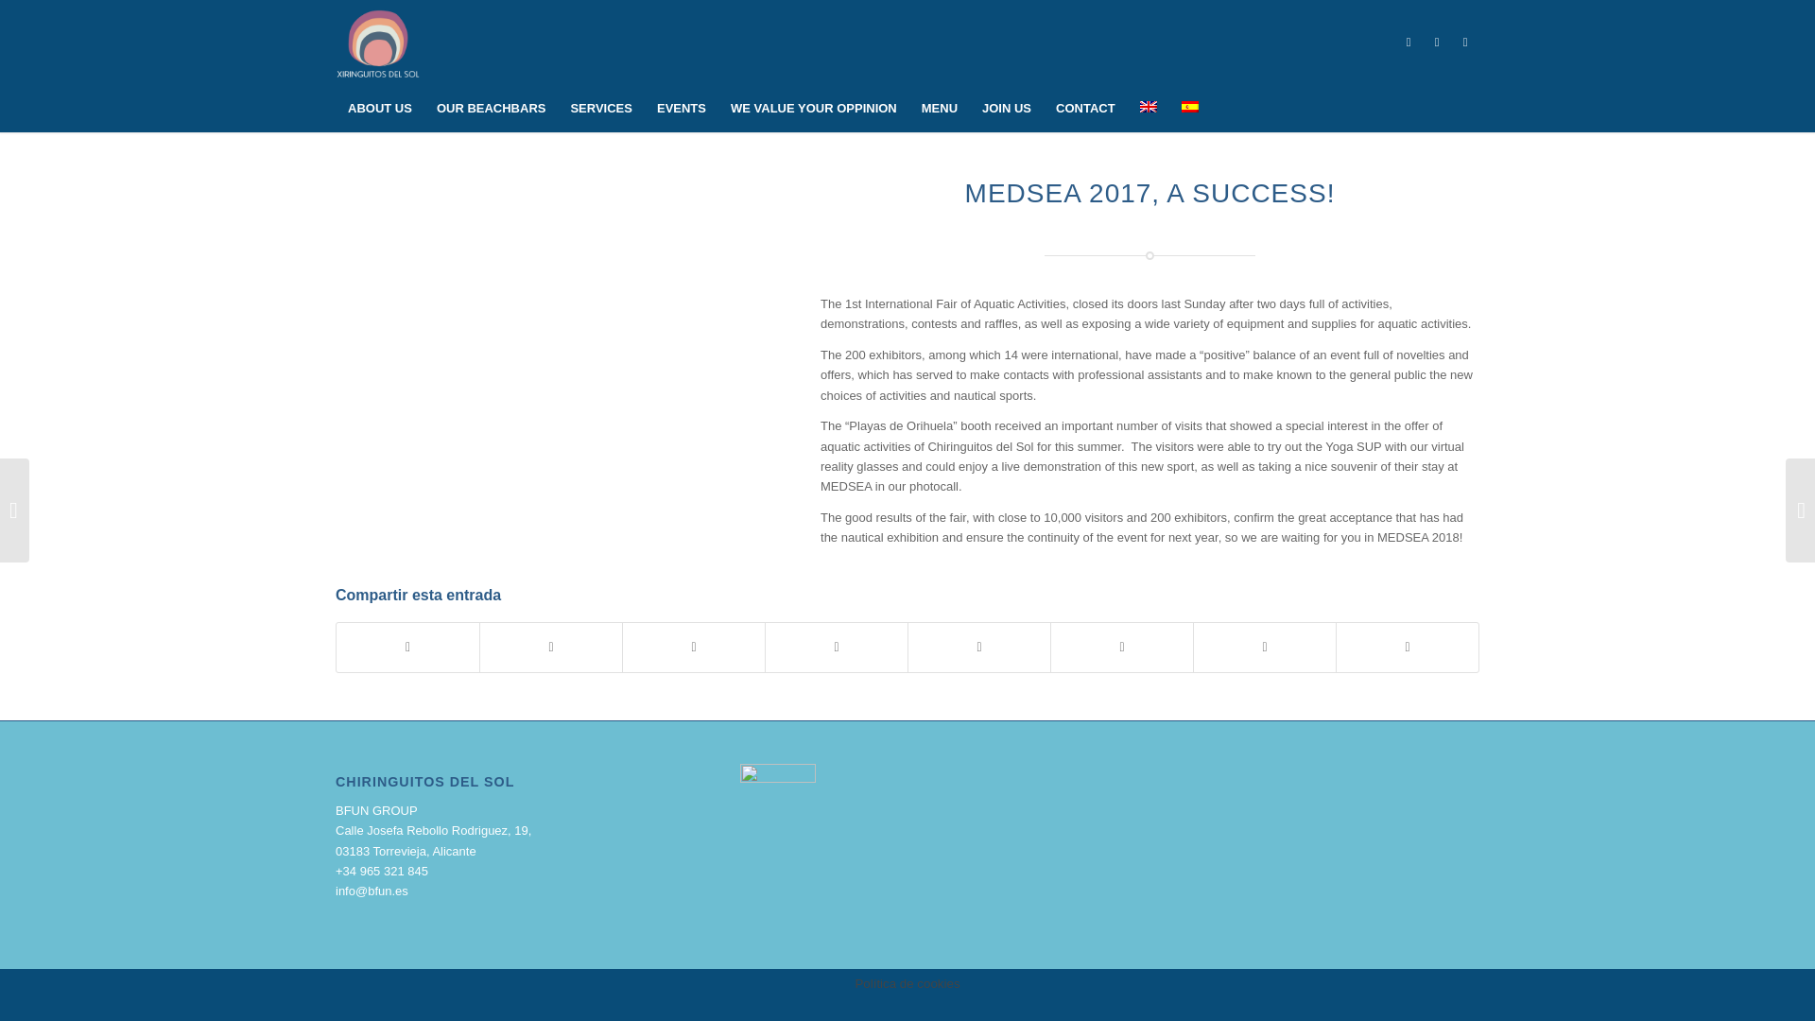  I want to click on EVENTS, so click(681, 108).